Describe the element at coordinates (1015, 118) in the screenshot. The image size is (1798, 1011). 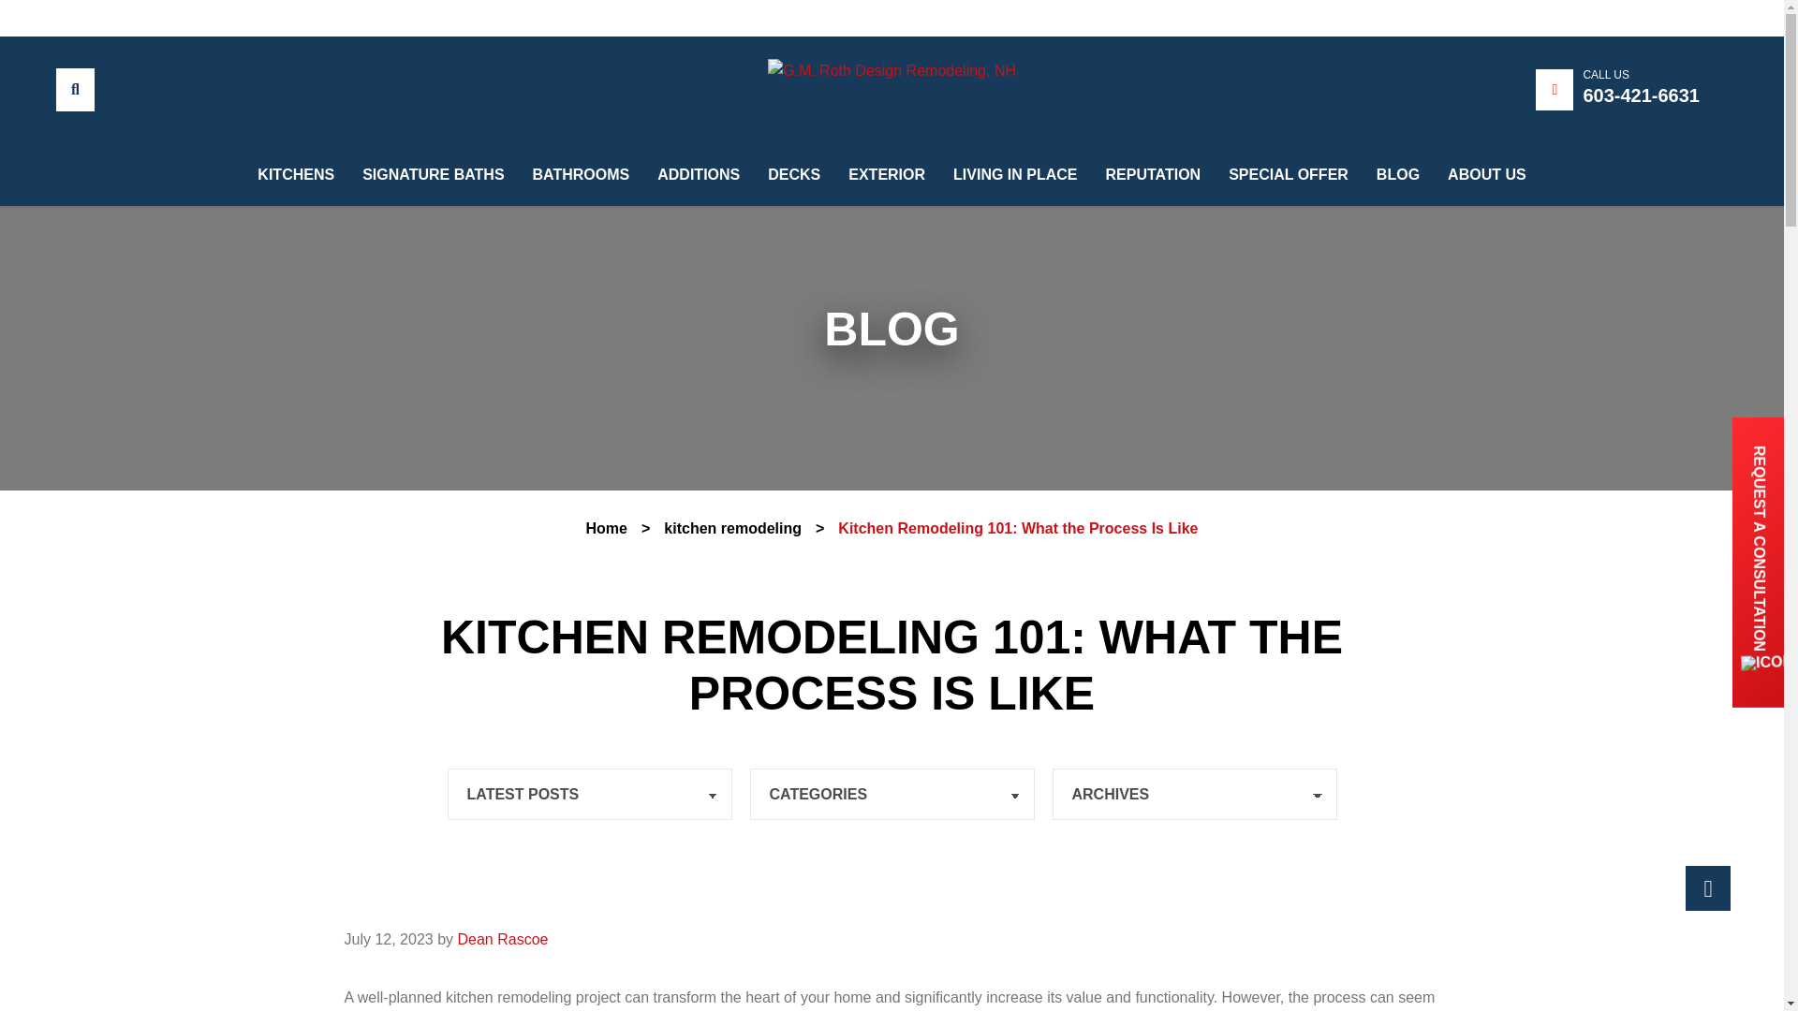
I see `LIVING IN PLACE` at that location.